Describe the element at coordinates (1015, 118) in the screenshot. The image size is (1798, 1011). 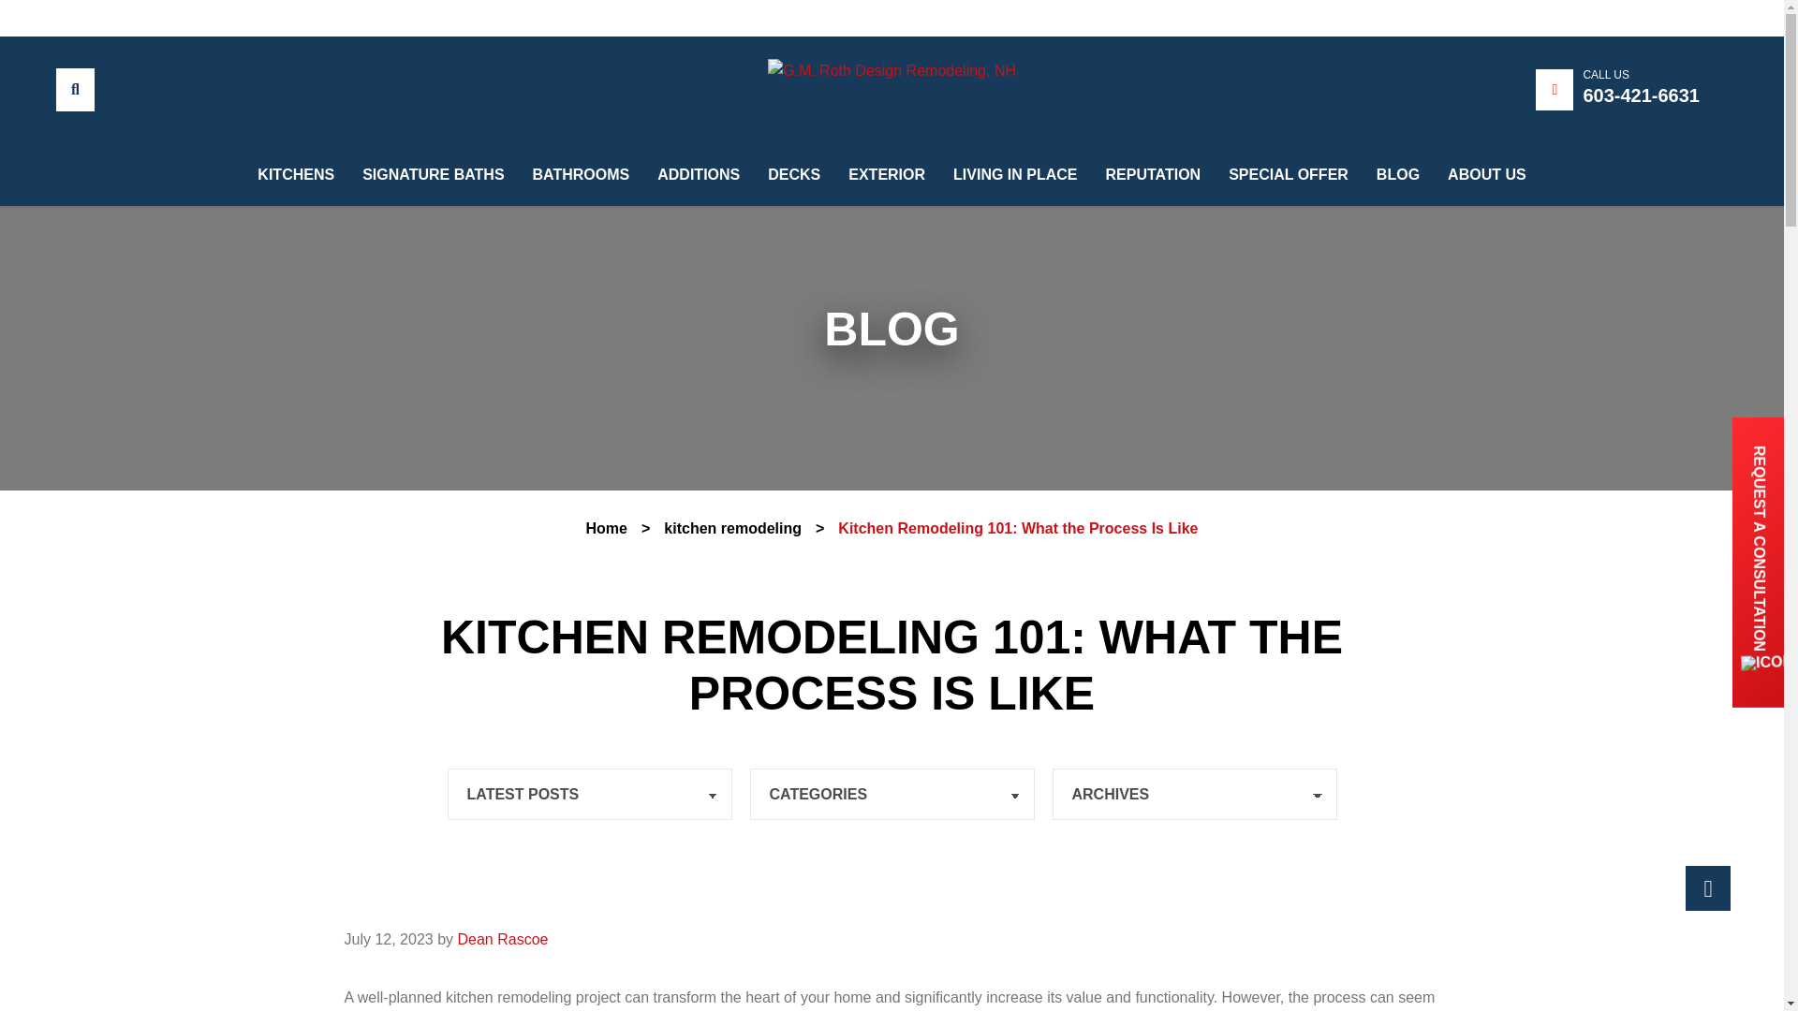
I see `LIVING IN PLACE` at that location.